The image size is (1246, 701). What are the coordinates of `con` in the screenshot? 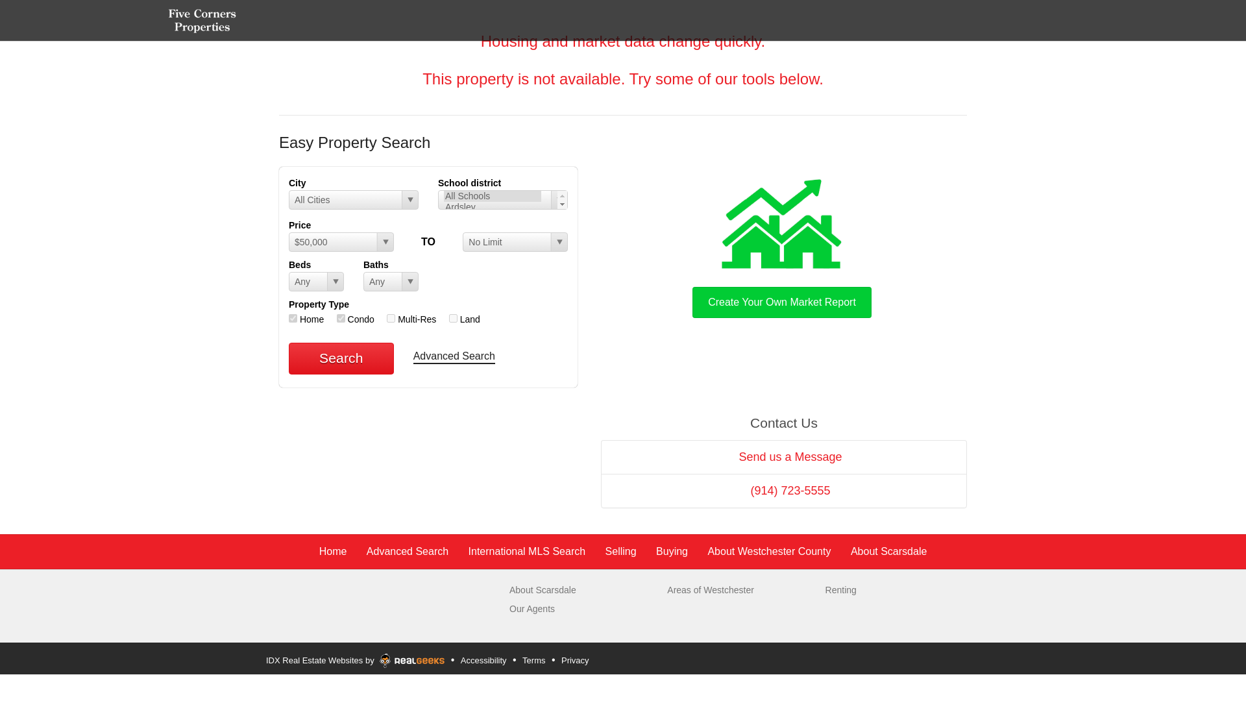 It's located at (340, 318).